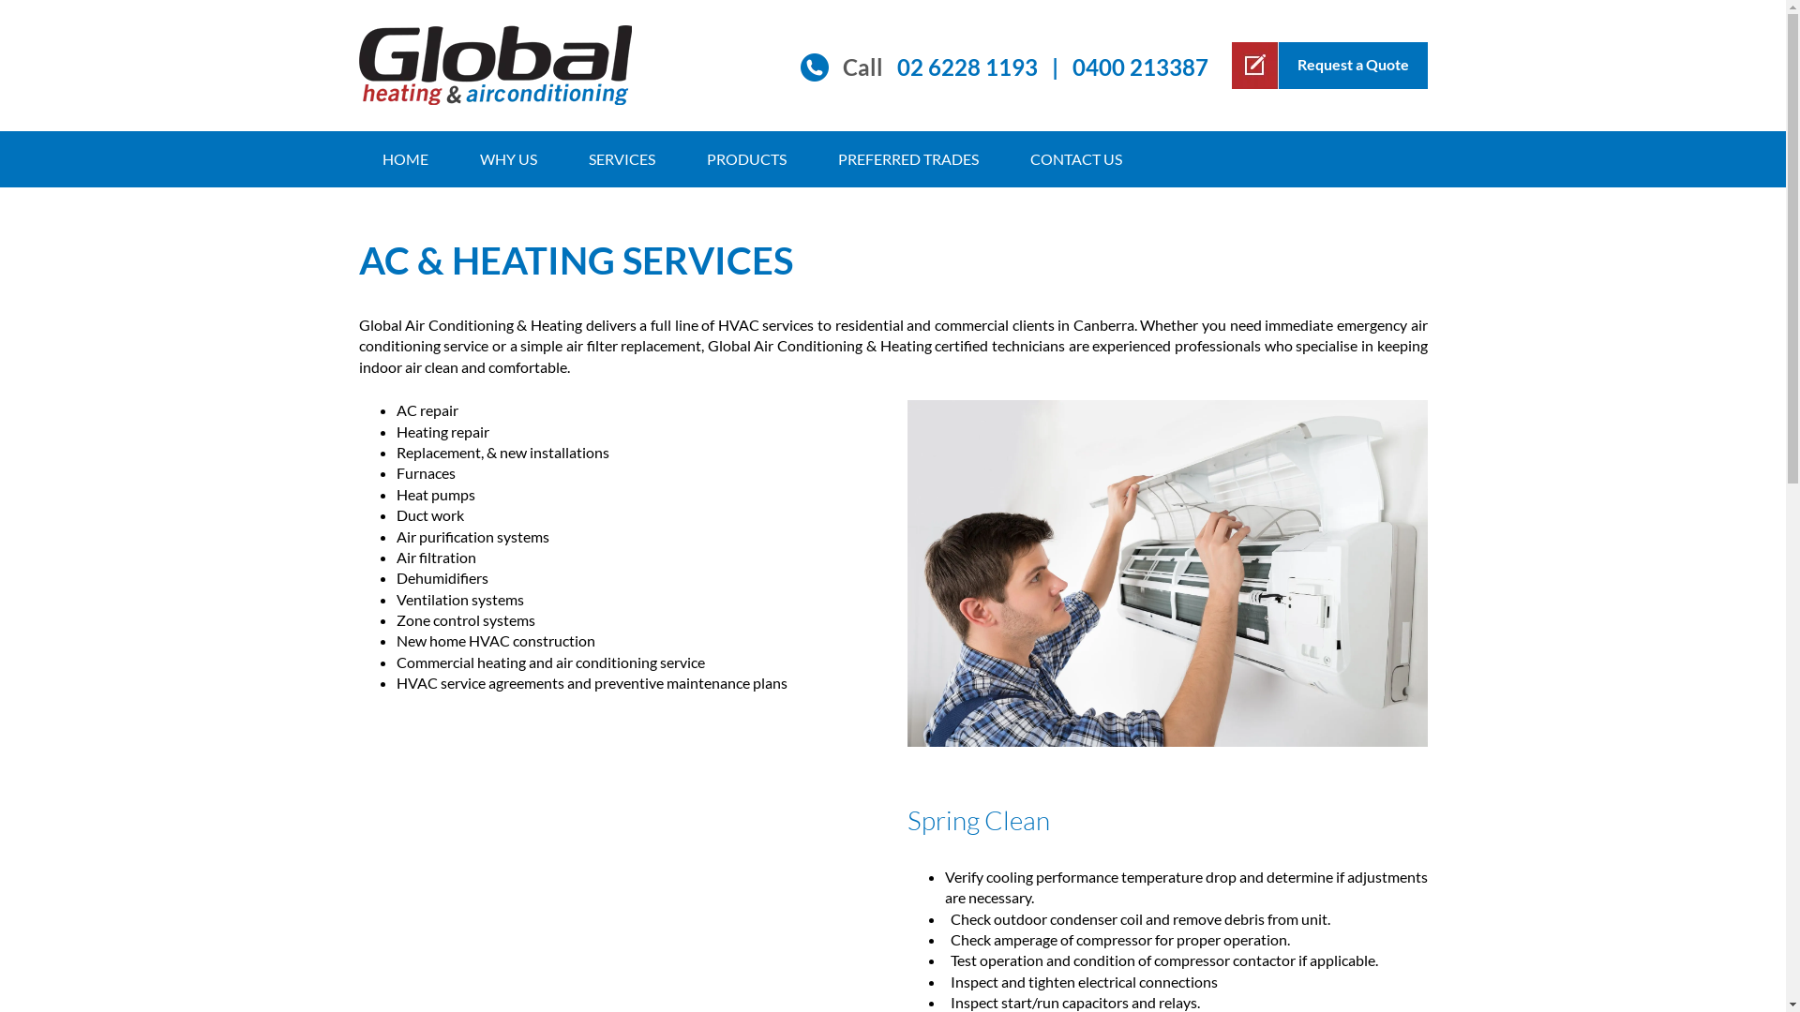 Image resolution: width=1800 pixels, height=1012 pixels. Describe the element at coordinates (405, 159) in the screenshot. I see `HOME` at that location.